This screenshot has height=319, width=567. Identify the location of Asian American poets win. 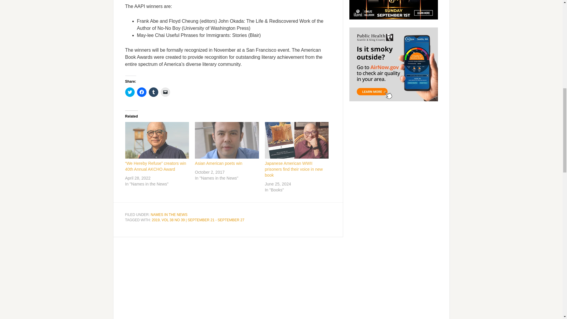
(219, 163).